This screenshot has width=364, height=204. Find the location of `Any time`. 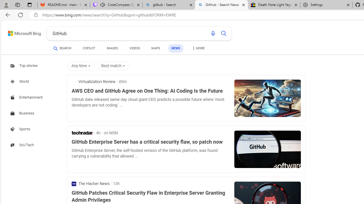

Any time is located at coordinates (82, 66).